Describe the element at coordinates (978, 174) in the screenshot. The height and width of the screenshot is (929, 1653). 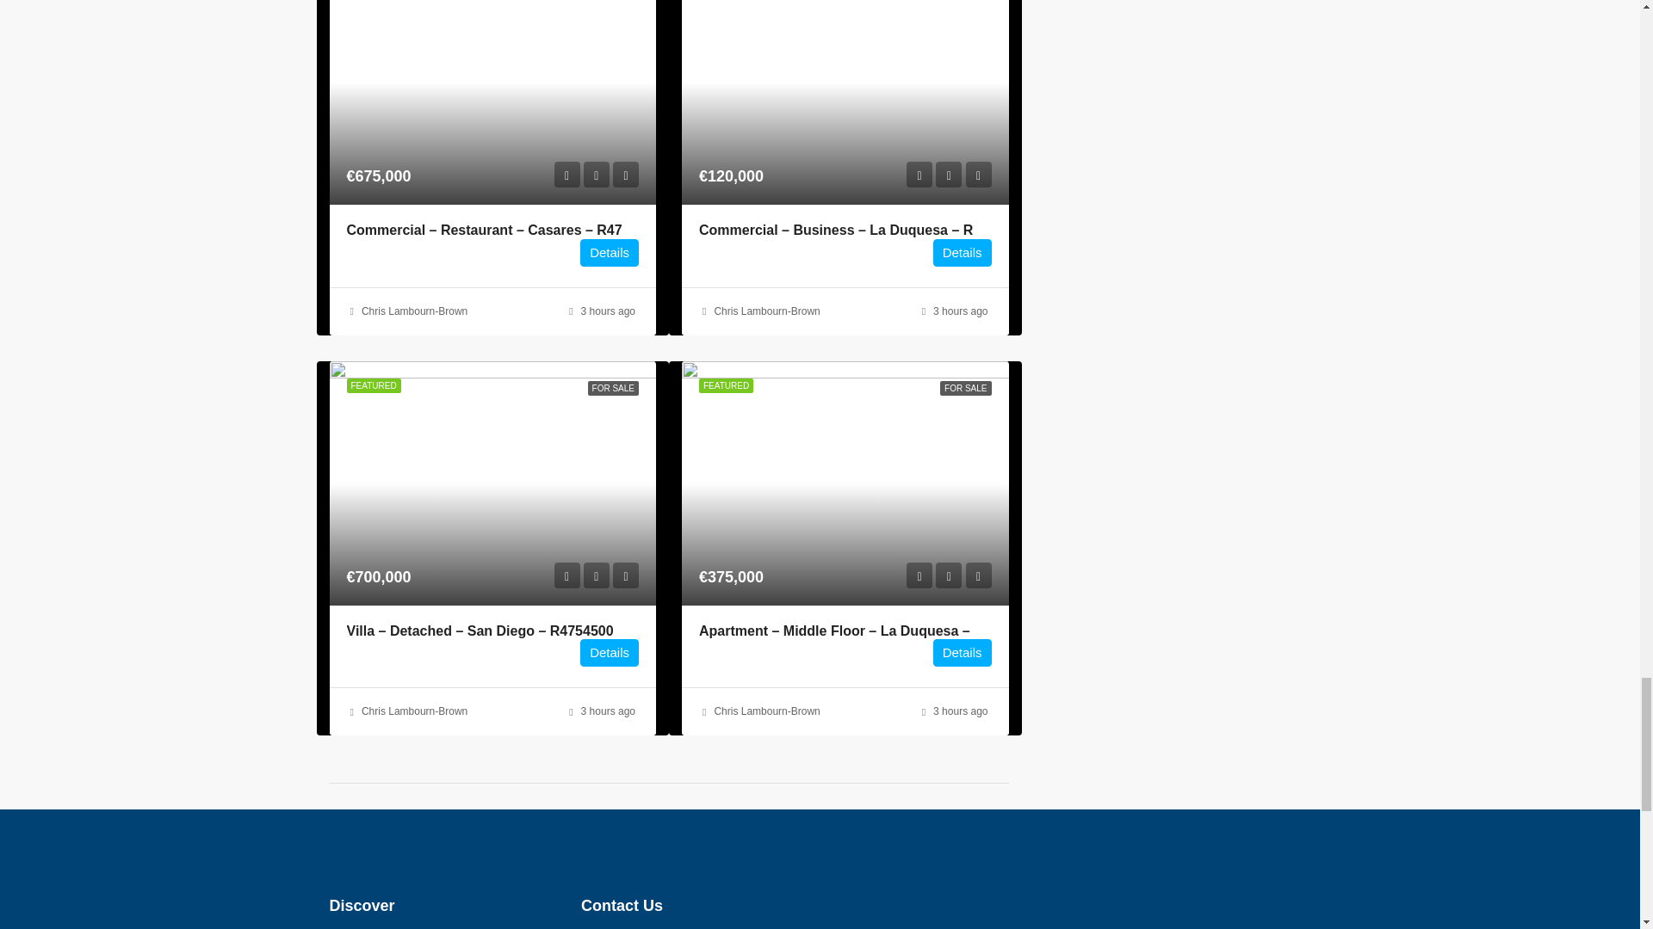
I see `Add to Compare` at that location.